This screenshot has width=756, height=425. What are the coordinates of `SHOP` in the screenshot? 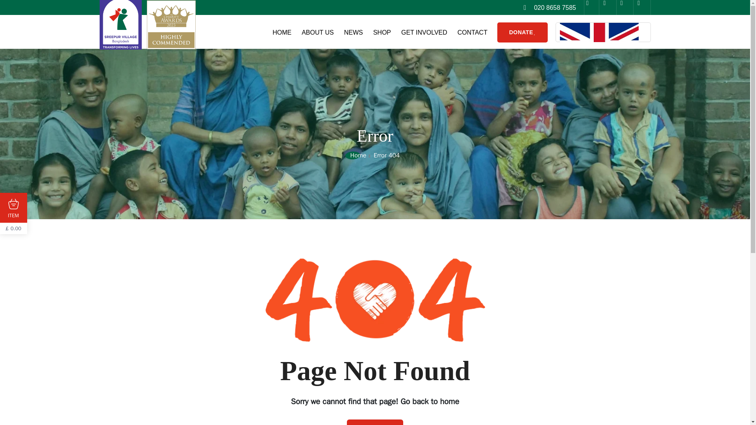 It's located at (382, 32).